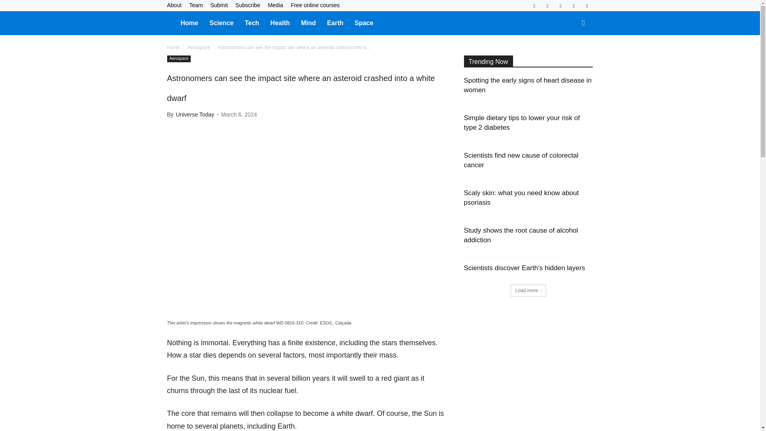 This screenshot has height=431, width=766. Describe the element at coordinates (196, 5) in the screenshot. I see `Team` at that location.